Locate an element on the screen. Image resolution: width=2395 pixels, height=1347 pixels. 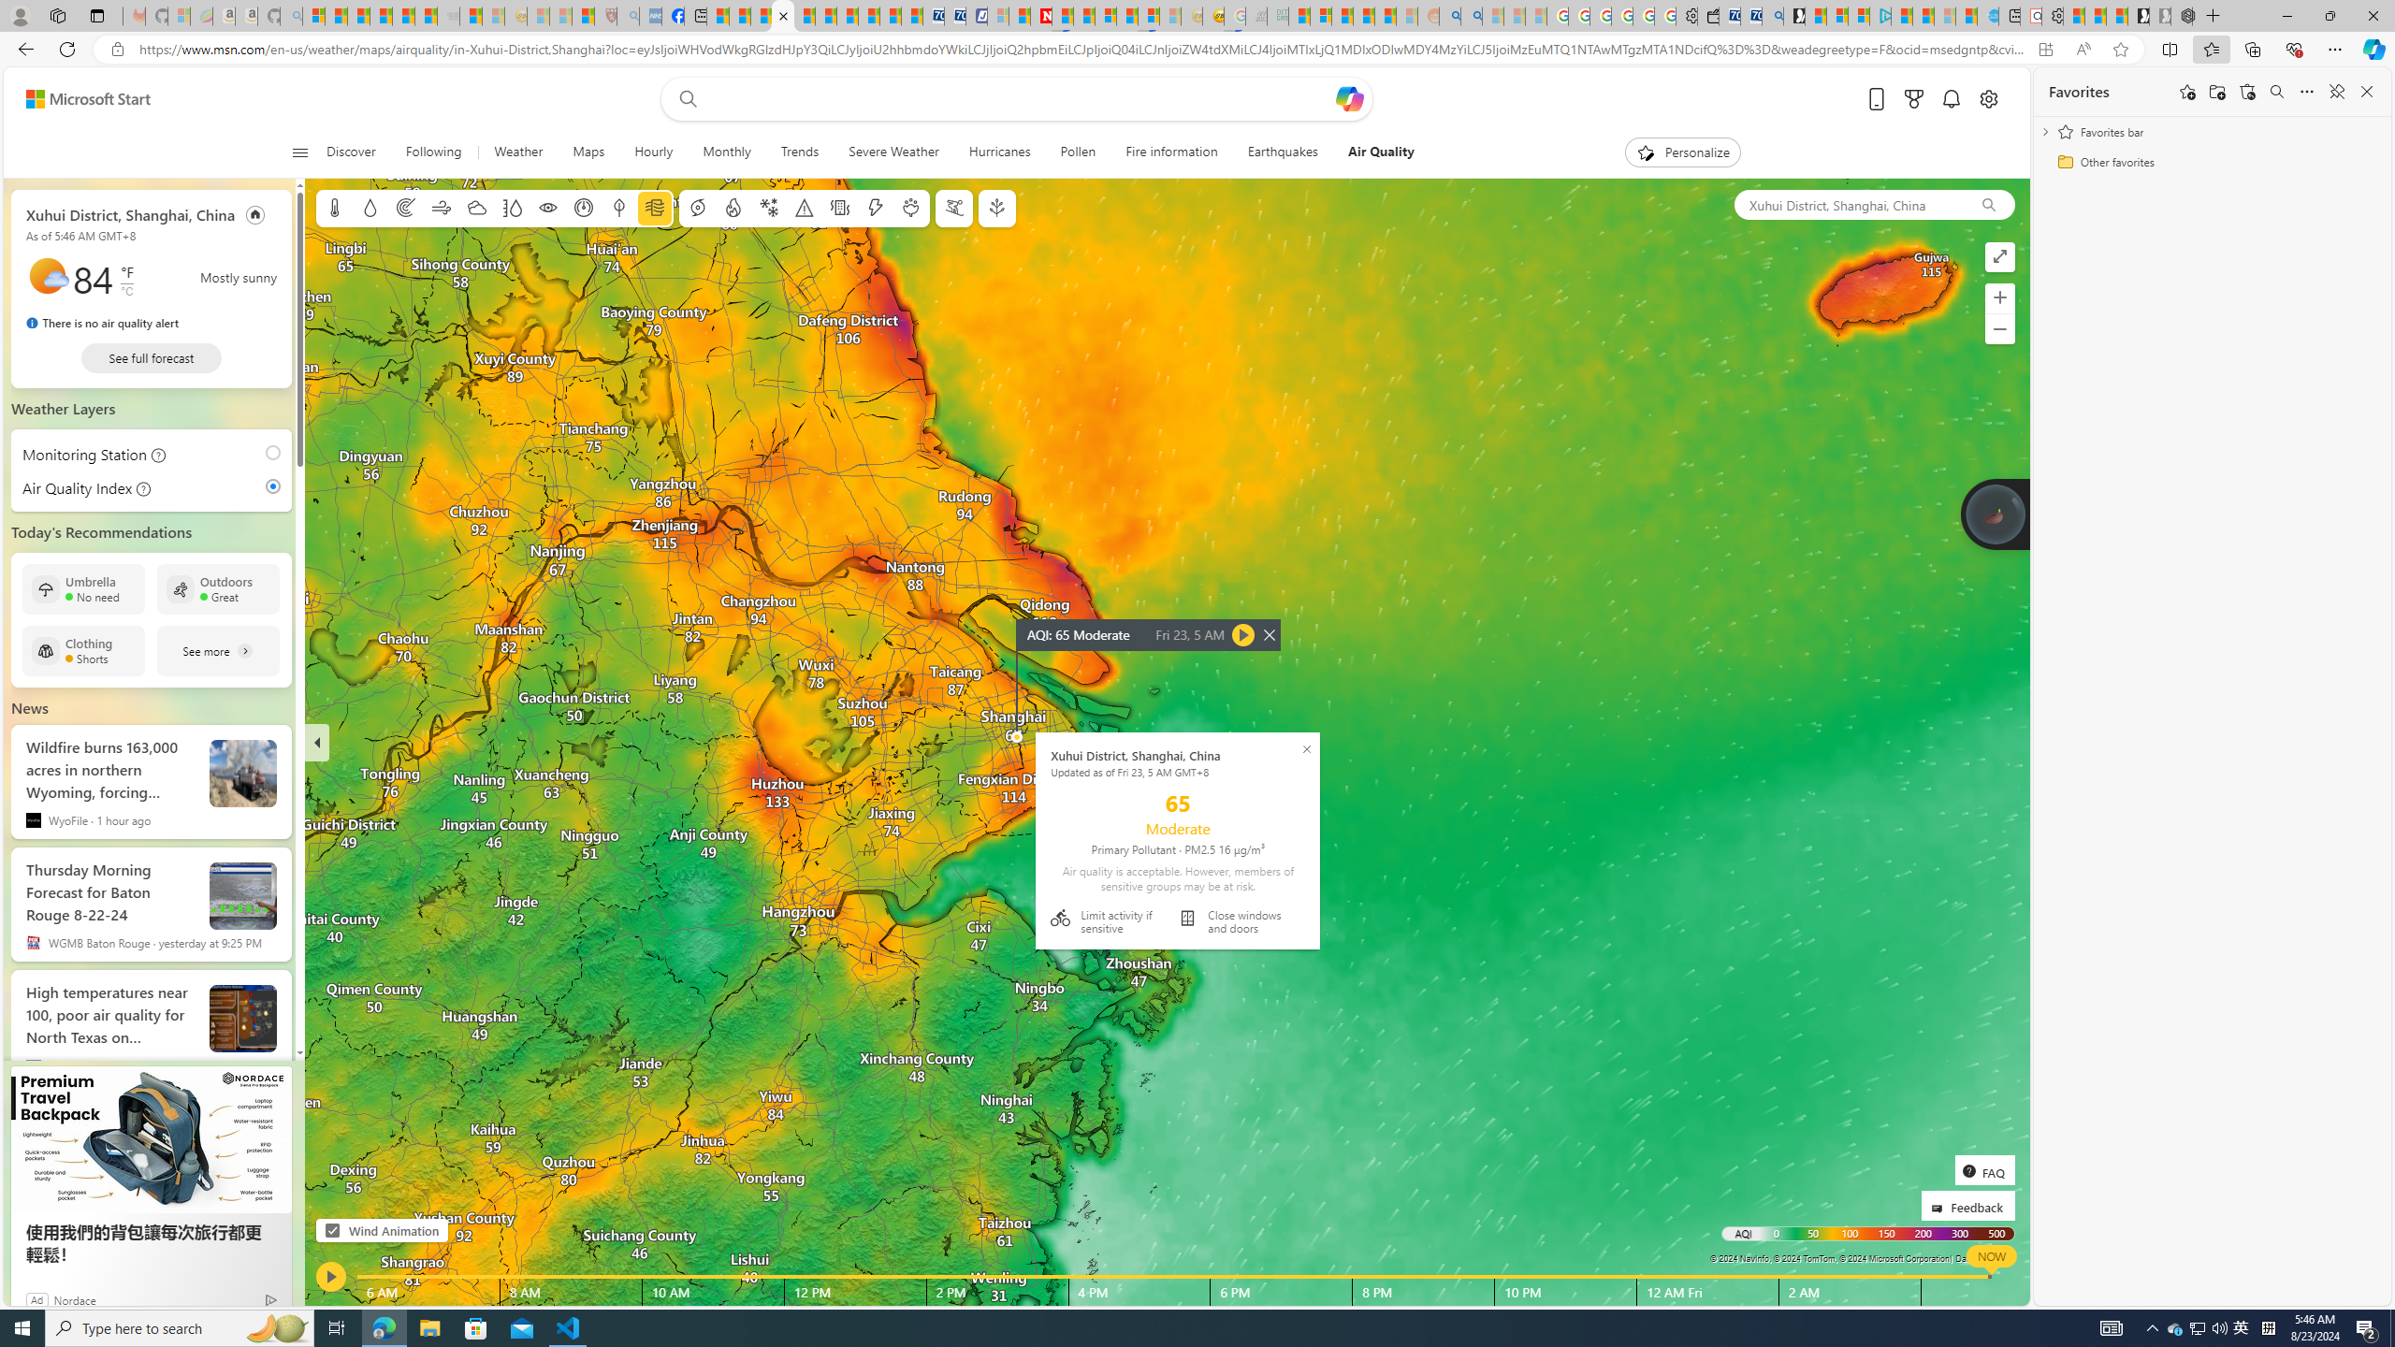
Following is located at coordinates (433, 152).